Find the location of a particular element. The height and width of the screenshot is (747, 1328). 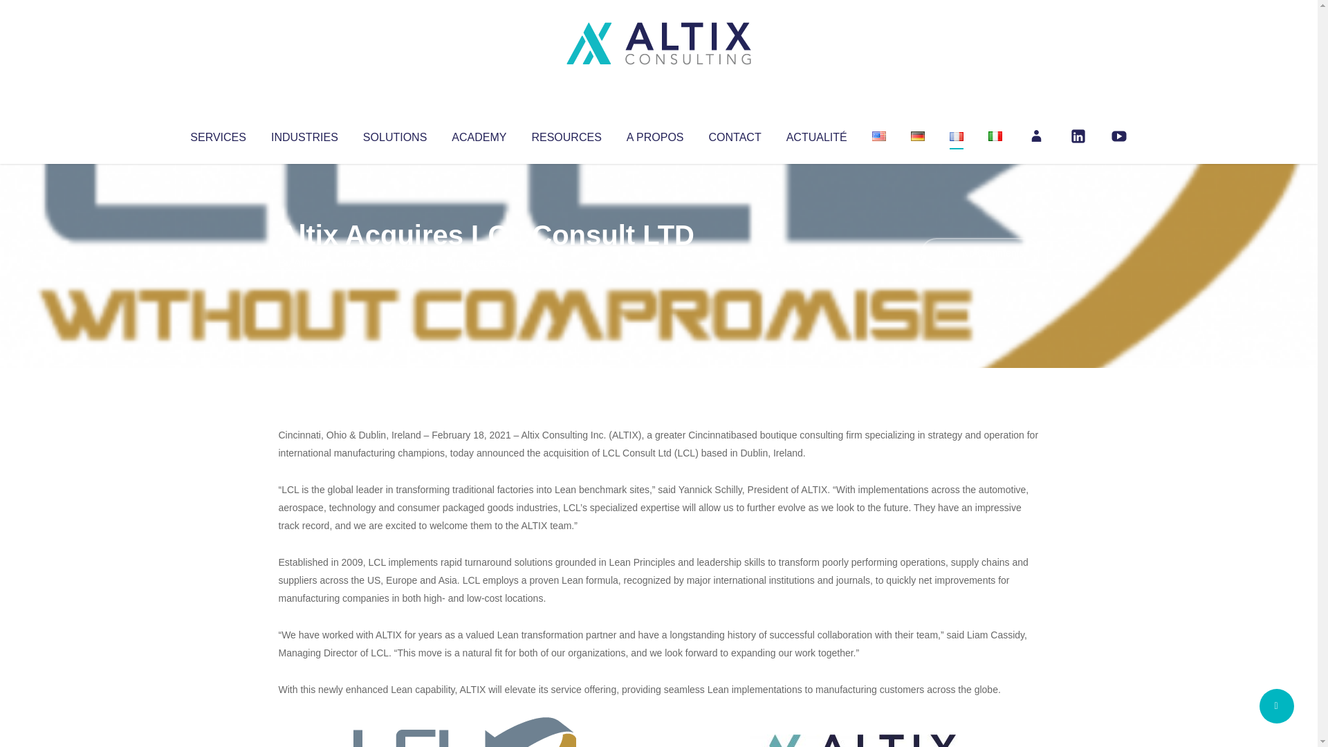

Uncategorized is located at coordinates (483, 263).